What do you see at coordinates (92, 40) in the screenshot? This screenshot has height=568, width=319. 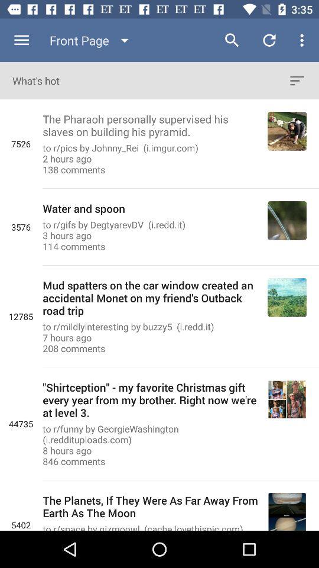 I see `turn on the front page icon` at bounding box center [92, 40].